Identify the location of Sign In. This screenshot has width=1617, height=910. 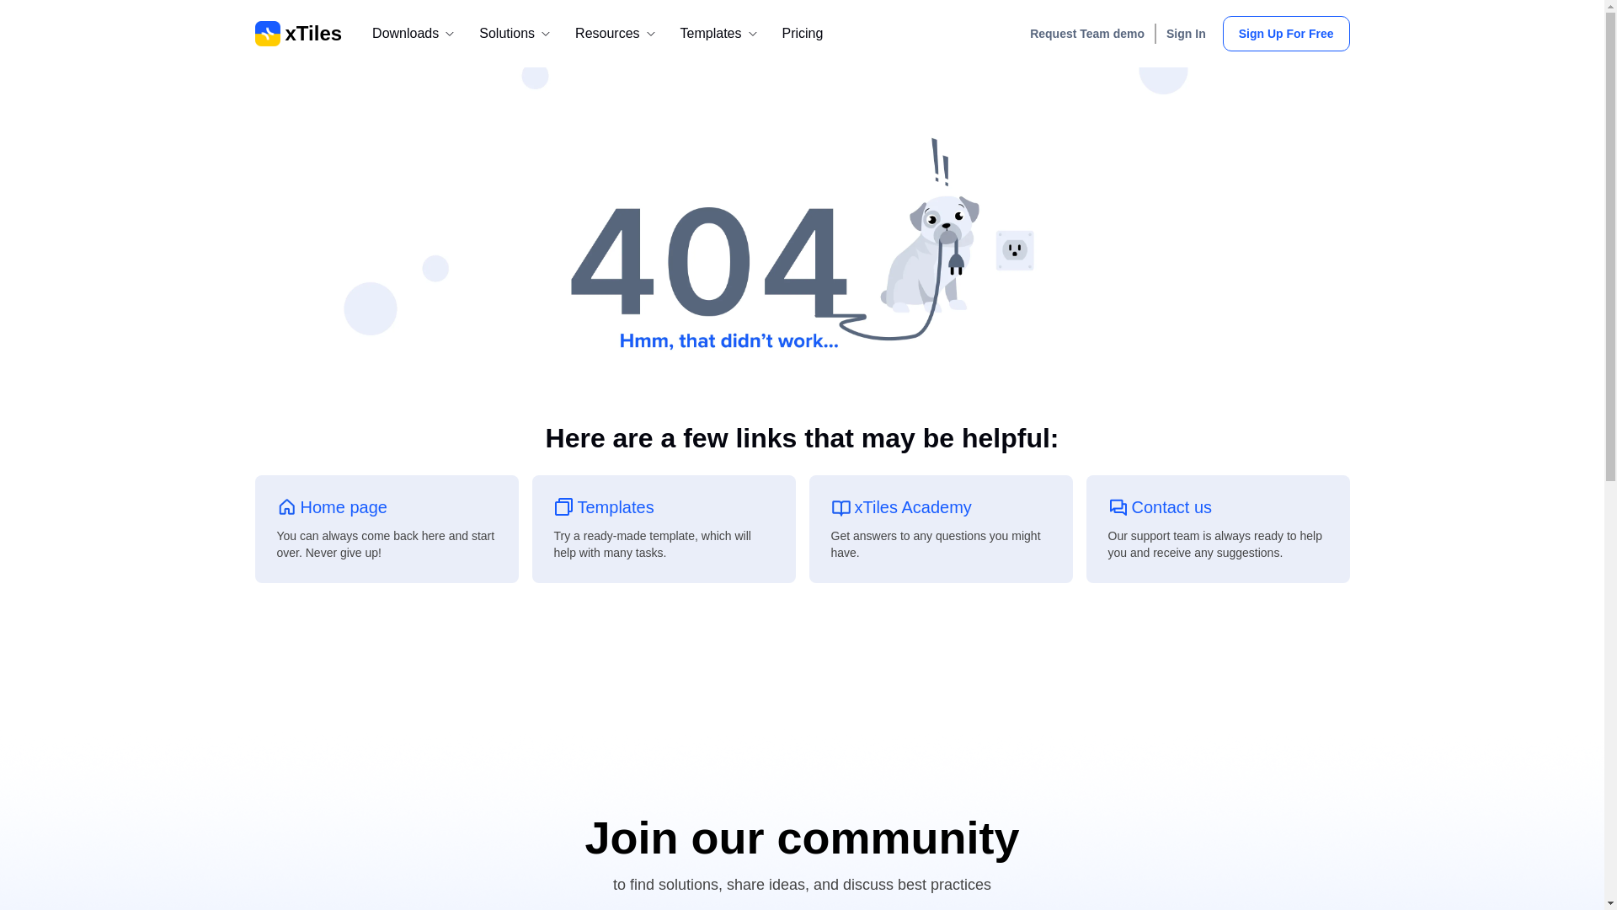
(1189, 34).